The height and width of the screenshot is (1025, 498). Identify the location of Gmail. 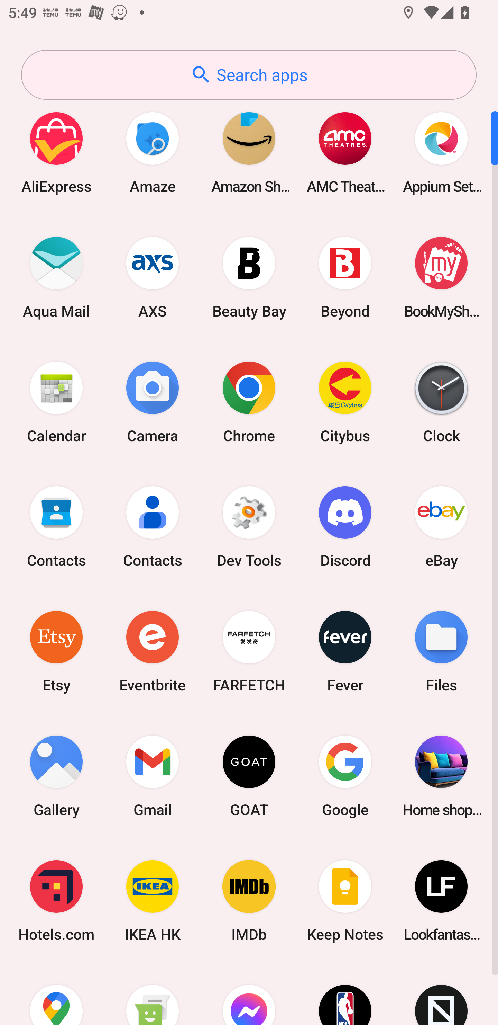
(153, 776).